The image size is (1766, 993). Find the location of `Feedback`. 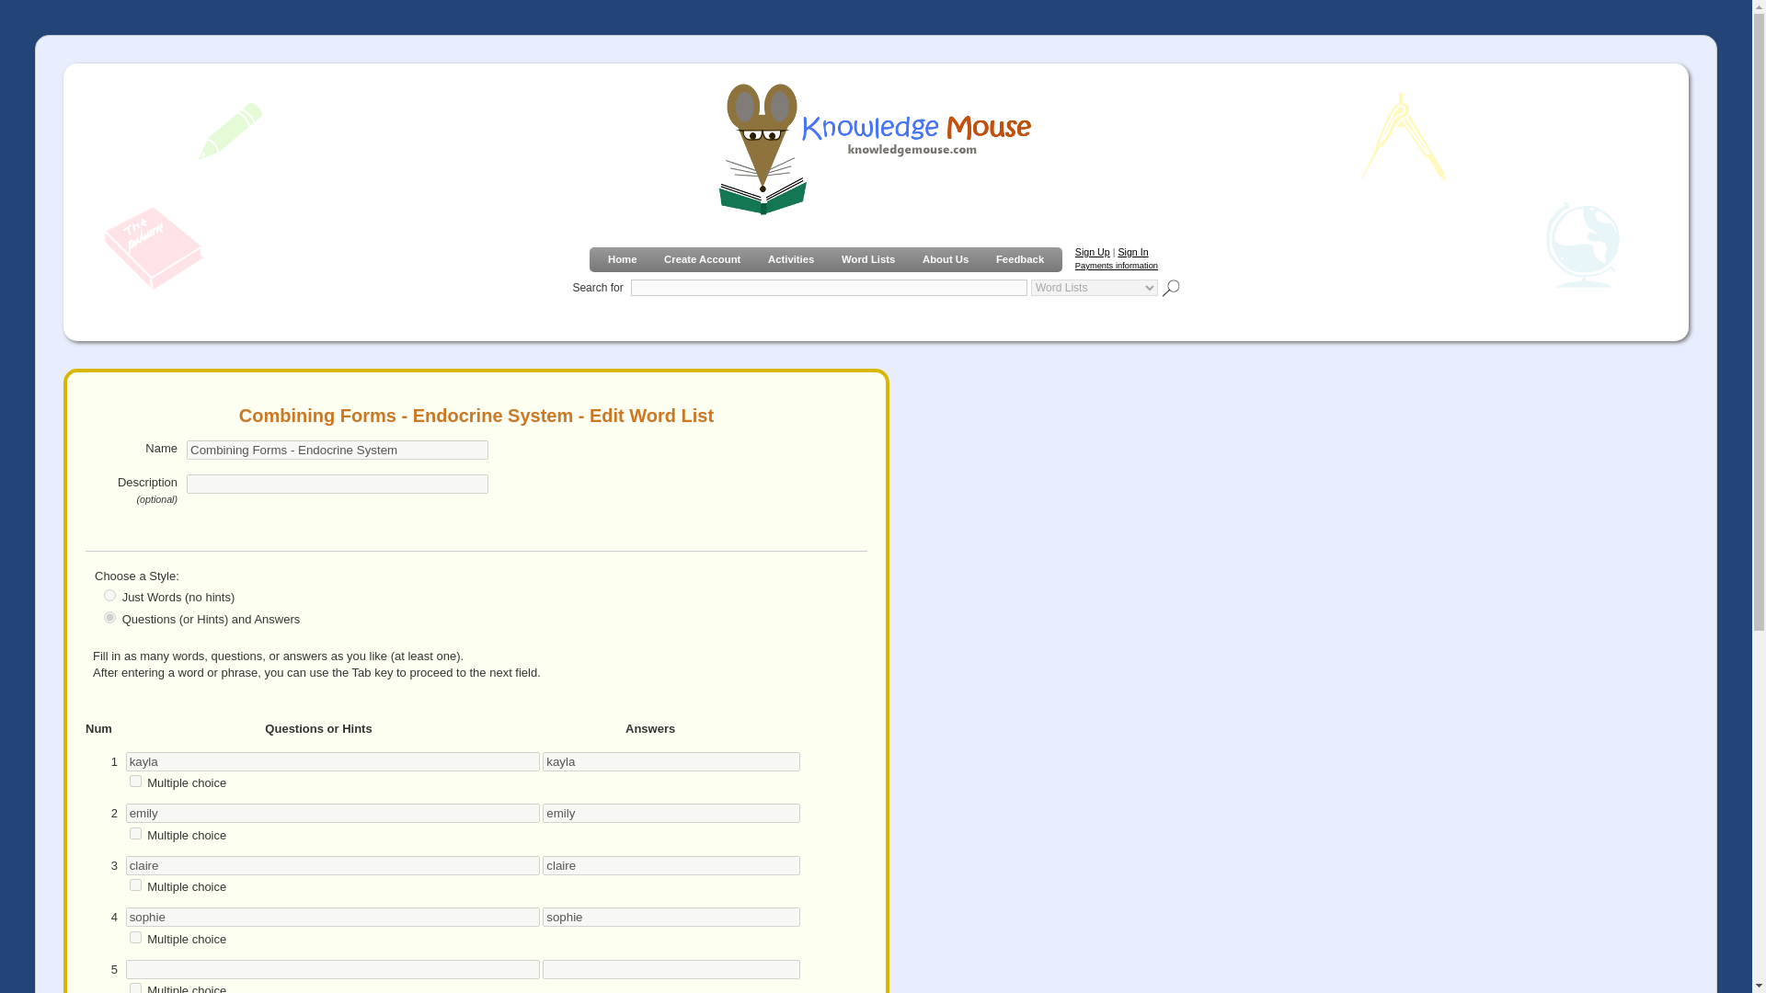

Feedback is located at coordinates (1019, 259).